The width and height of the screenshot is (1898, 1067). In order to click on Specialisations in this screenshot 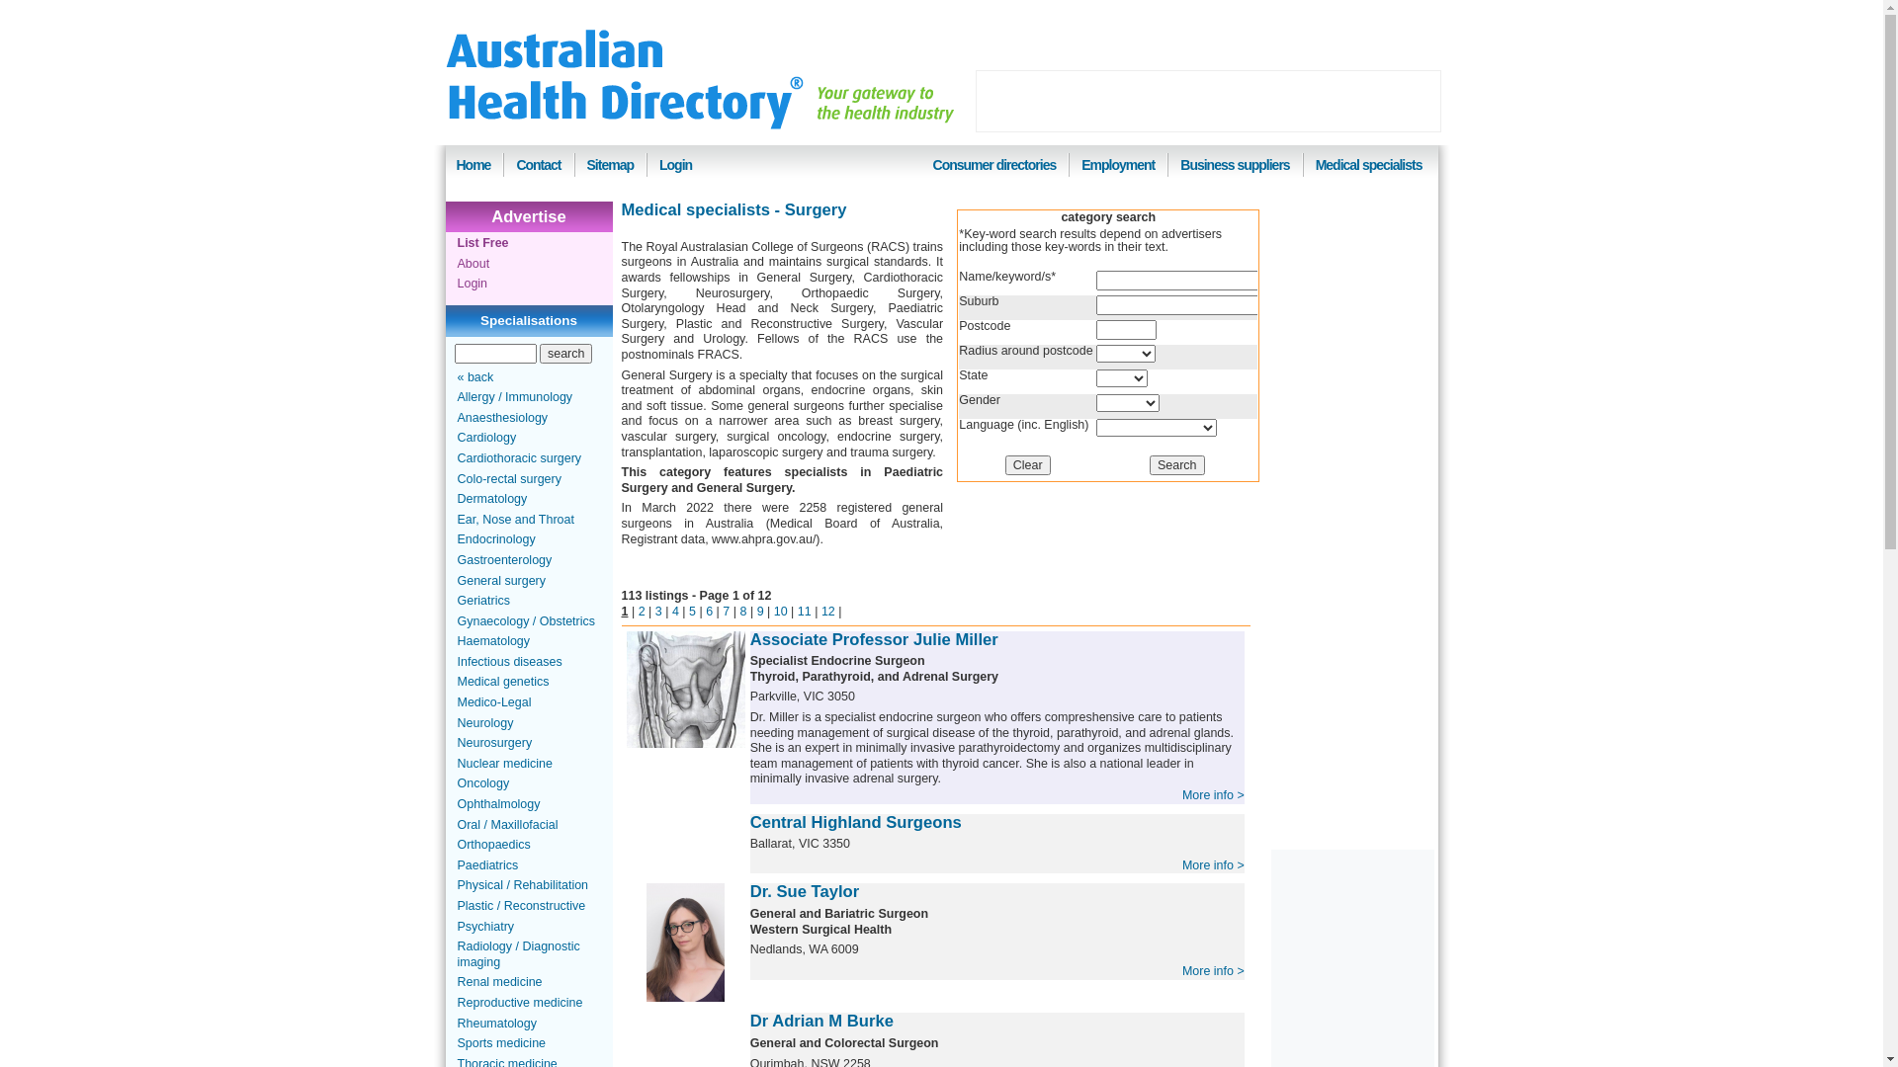, I will do `click(529, 320)`.